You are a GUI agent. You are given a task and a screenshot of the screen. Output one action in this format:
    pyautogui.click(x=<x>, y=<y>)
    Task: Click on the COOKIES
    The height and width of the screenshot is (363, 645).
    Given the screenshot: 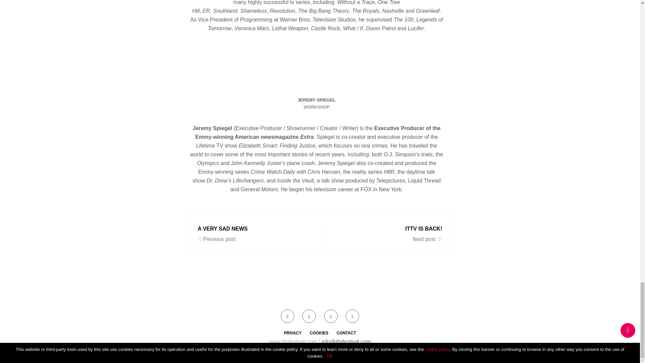 What is the action you would take?
    pyautogui.click(x=252, y=233)
    